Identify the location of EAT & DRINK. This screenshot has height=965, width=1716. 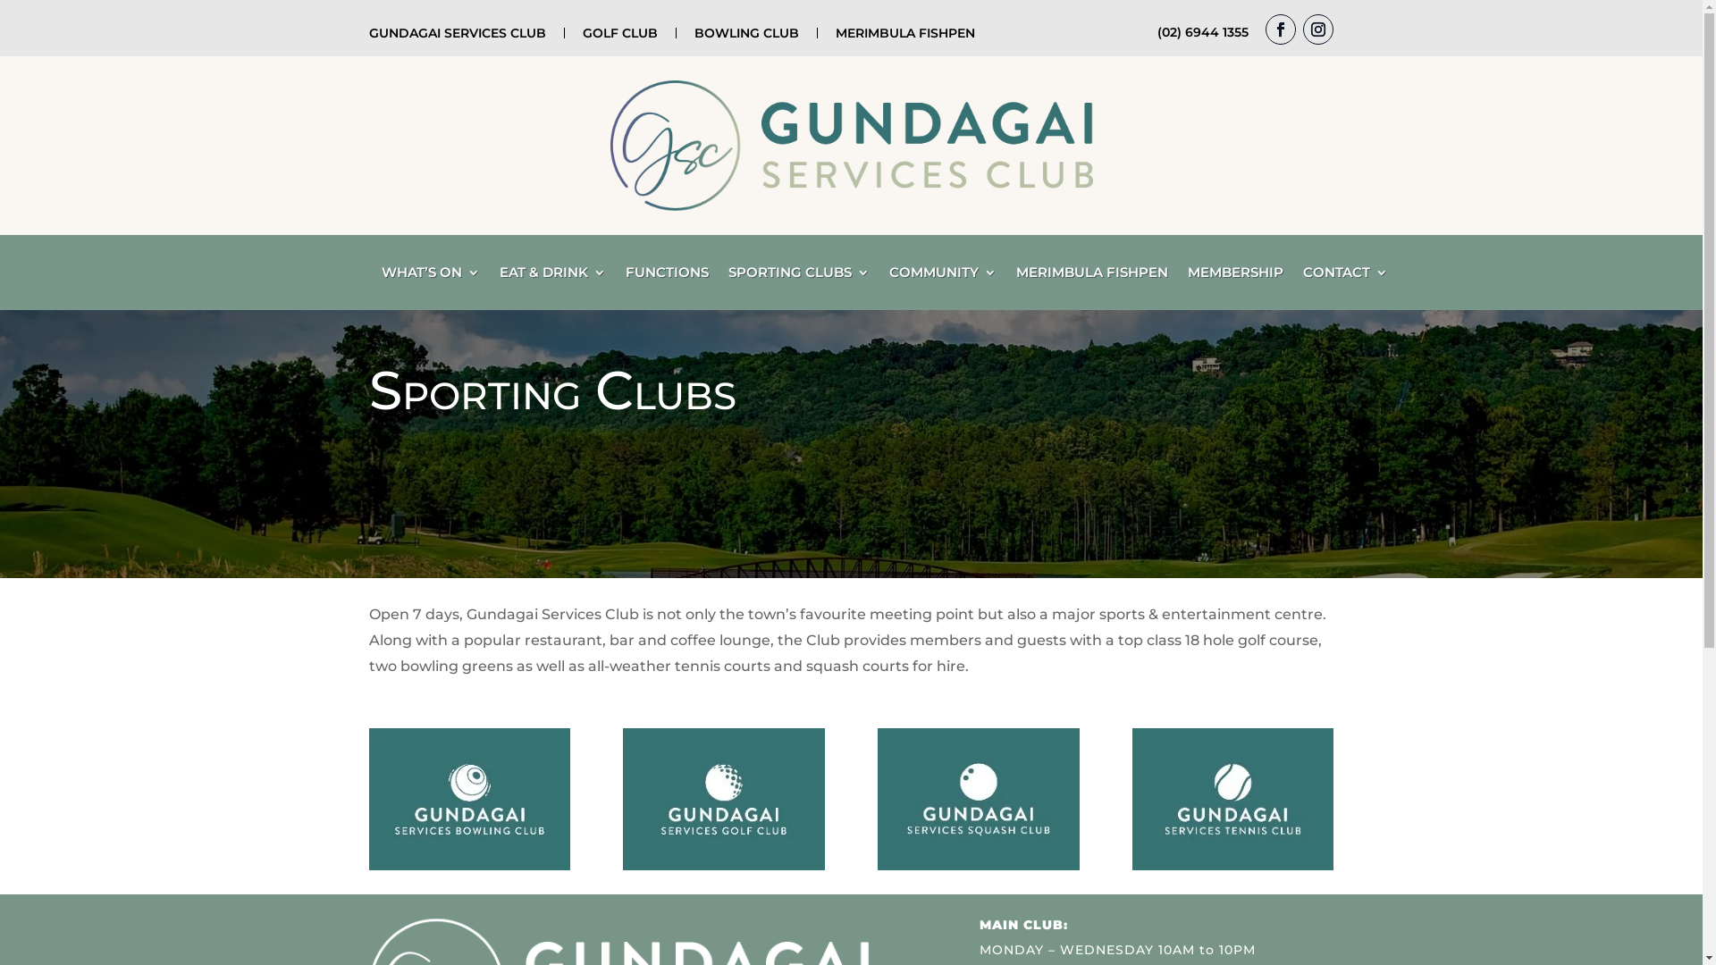
(552, 276).